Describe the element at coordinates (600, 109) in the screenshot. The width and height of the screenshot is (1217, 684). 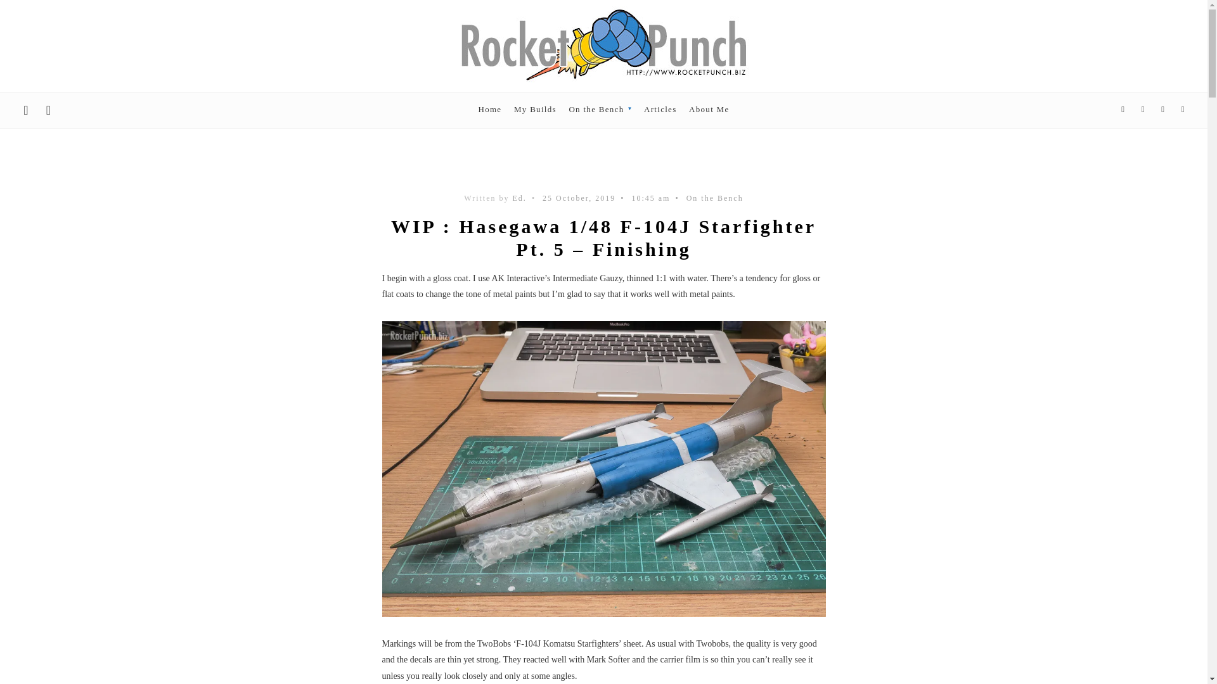
I see `On the Bench` at that location.